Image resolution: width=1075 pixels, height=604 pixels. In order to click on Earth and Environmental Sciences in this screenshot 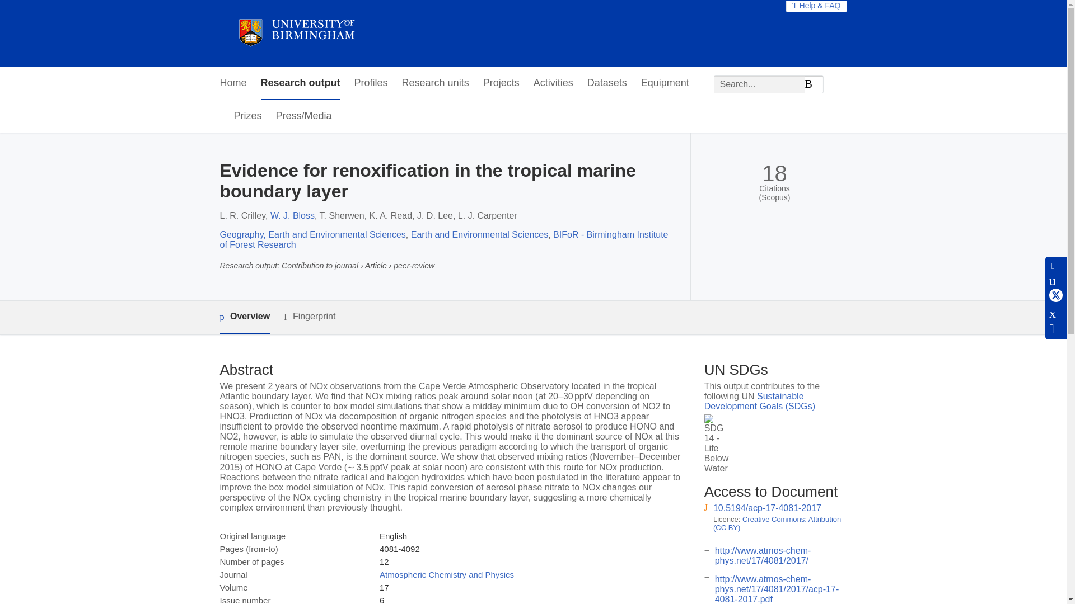, I will do `click(479, 234)`.